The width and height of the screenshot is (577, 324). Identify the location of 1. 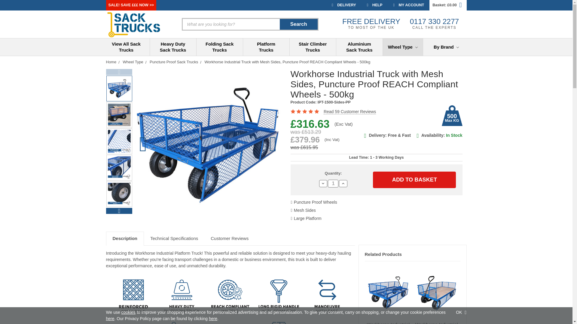
(333, 184).